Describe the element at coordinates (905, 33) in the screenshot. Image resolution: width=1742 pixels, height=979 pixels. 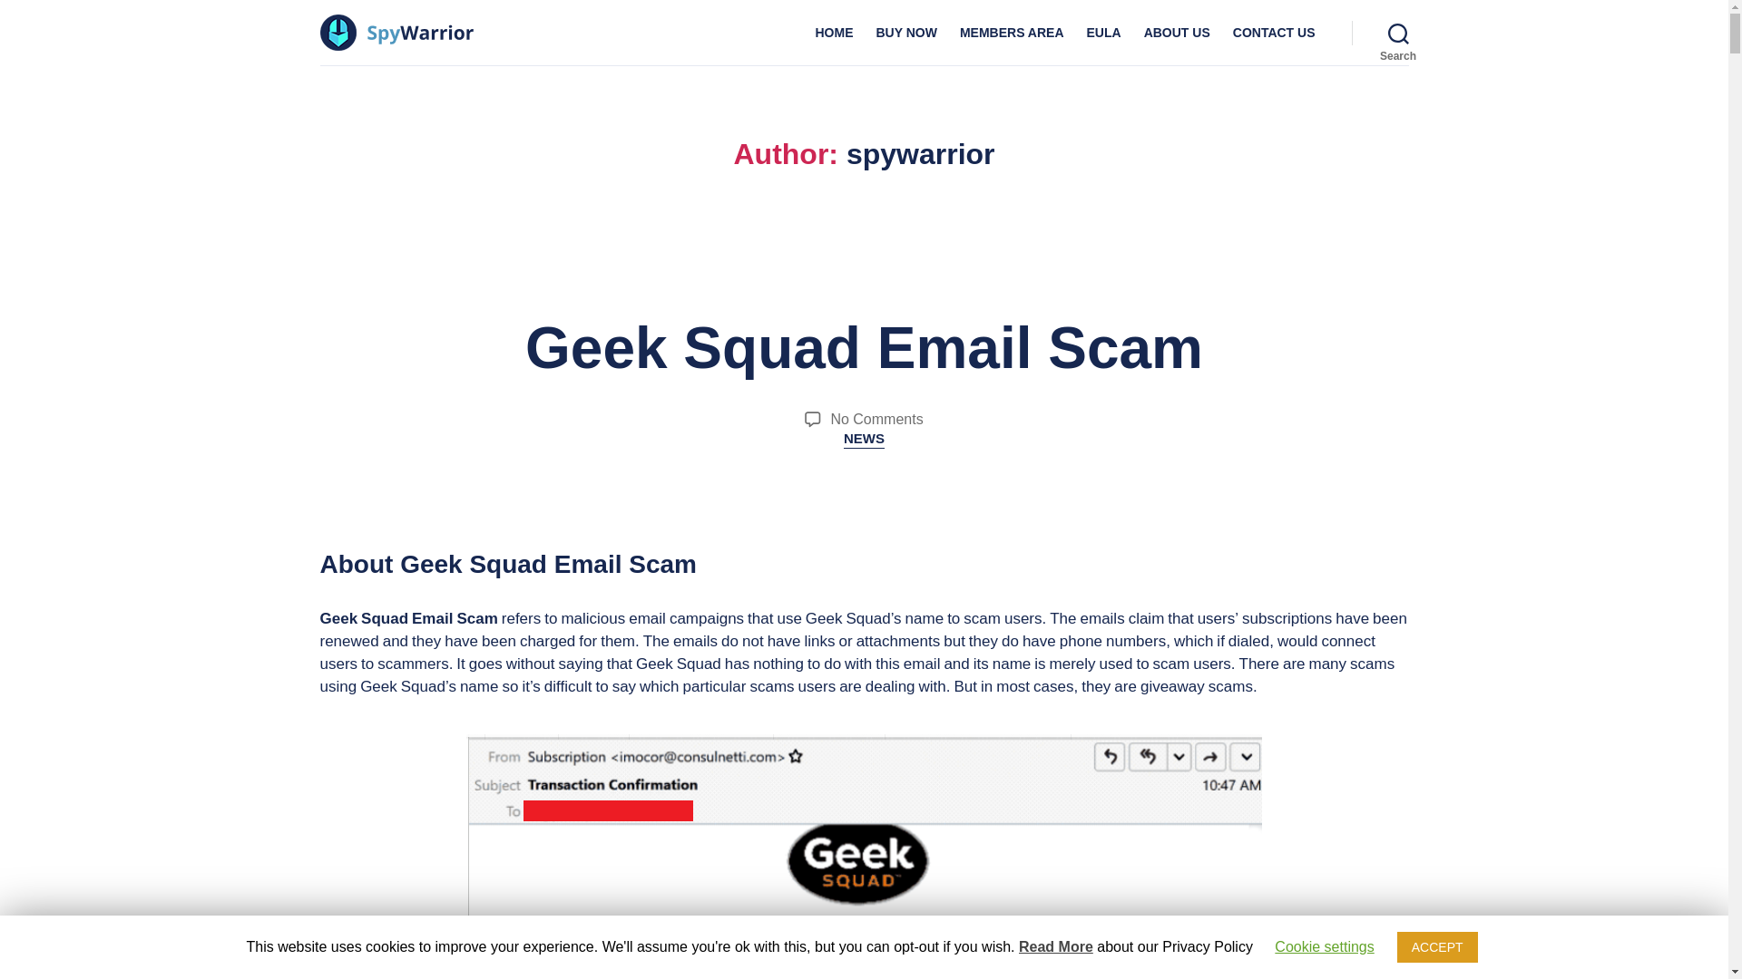
I see `ABOUT US` at that location.